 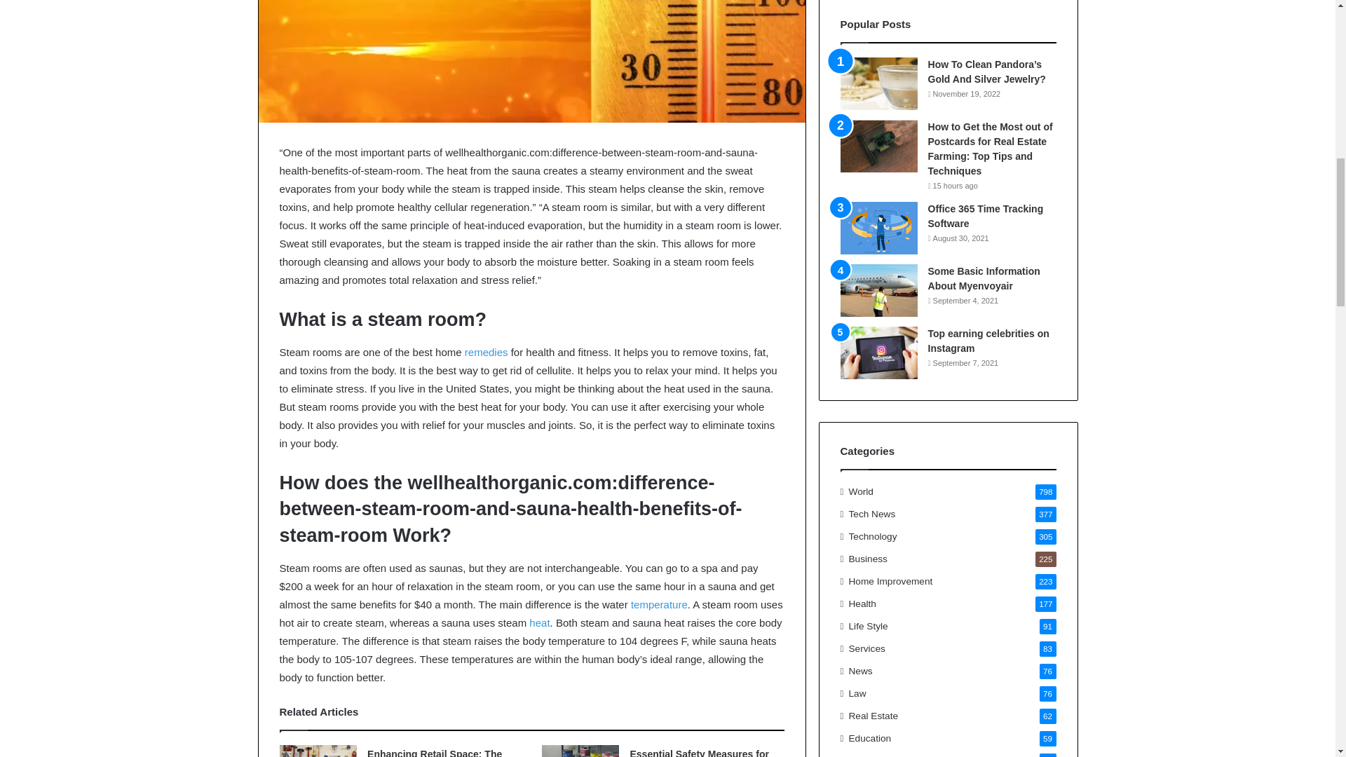 What do you see at coordinates (659, 604) in the screenshot?
I see `temperature` at bounding box center [659, 604].